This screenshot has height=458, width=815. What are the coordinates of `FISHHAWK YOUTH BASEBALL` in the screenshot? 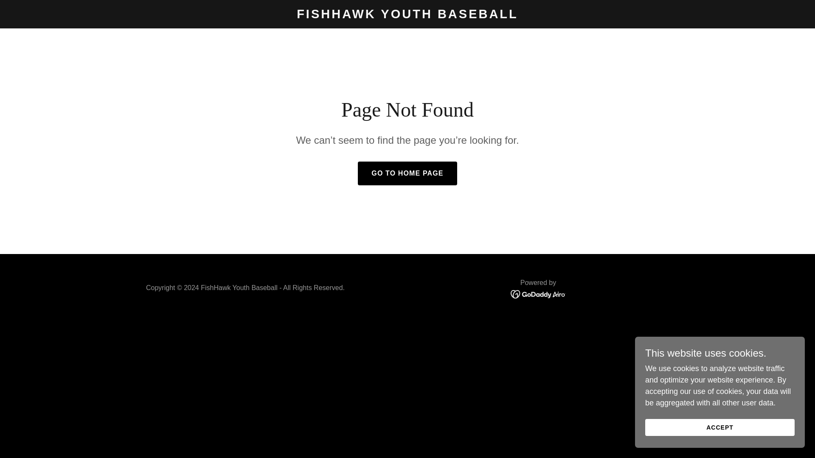 It's located at (407, 16).